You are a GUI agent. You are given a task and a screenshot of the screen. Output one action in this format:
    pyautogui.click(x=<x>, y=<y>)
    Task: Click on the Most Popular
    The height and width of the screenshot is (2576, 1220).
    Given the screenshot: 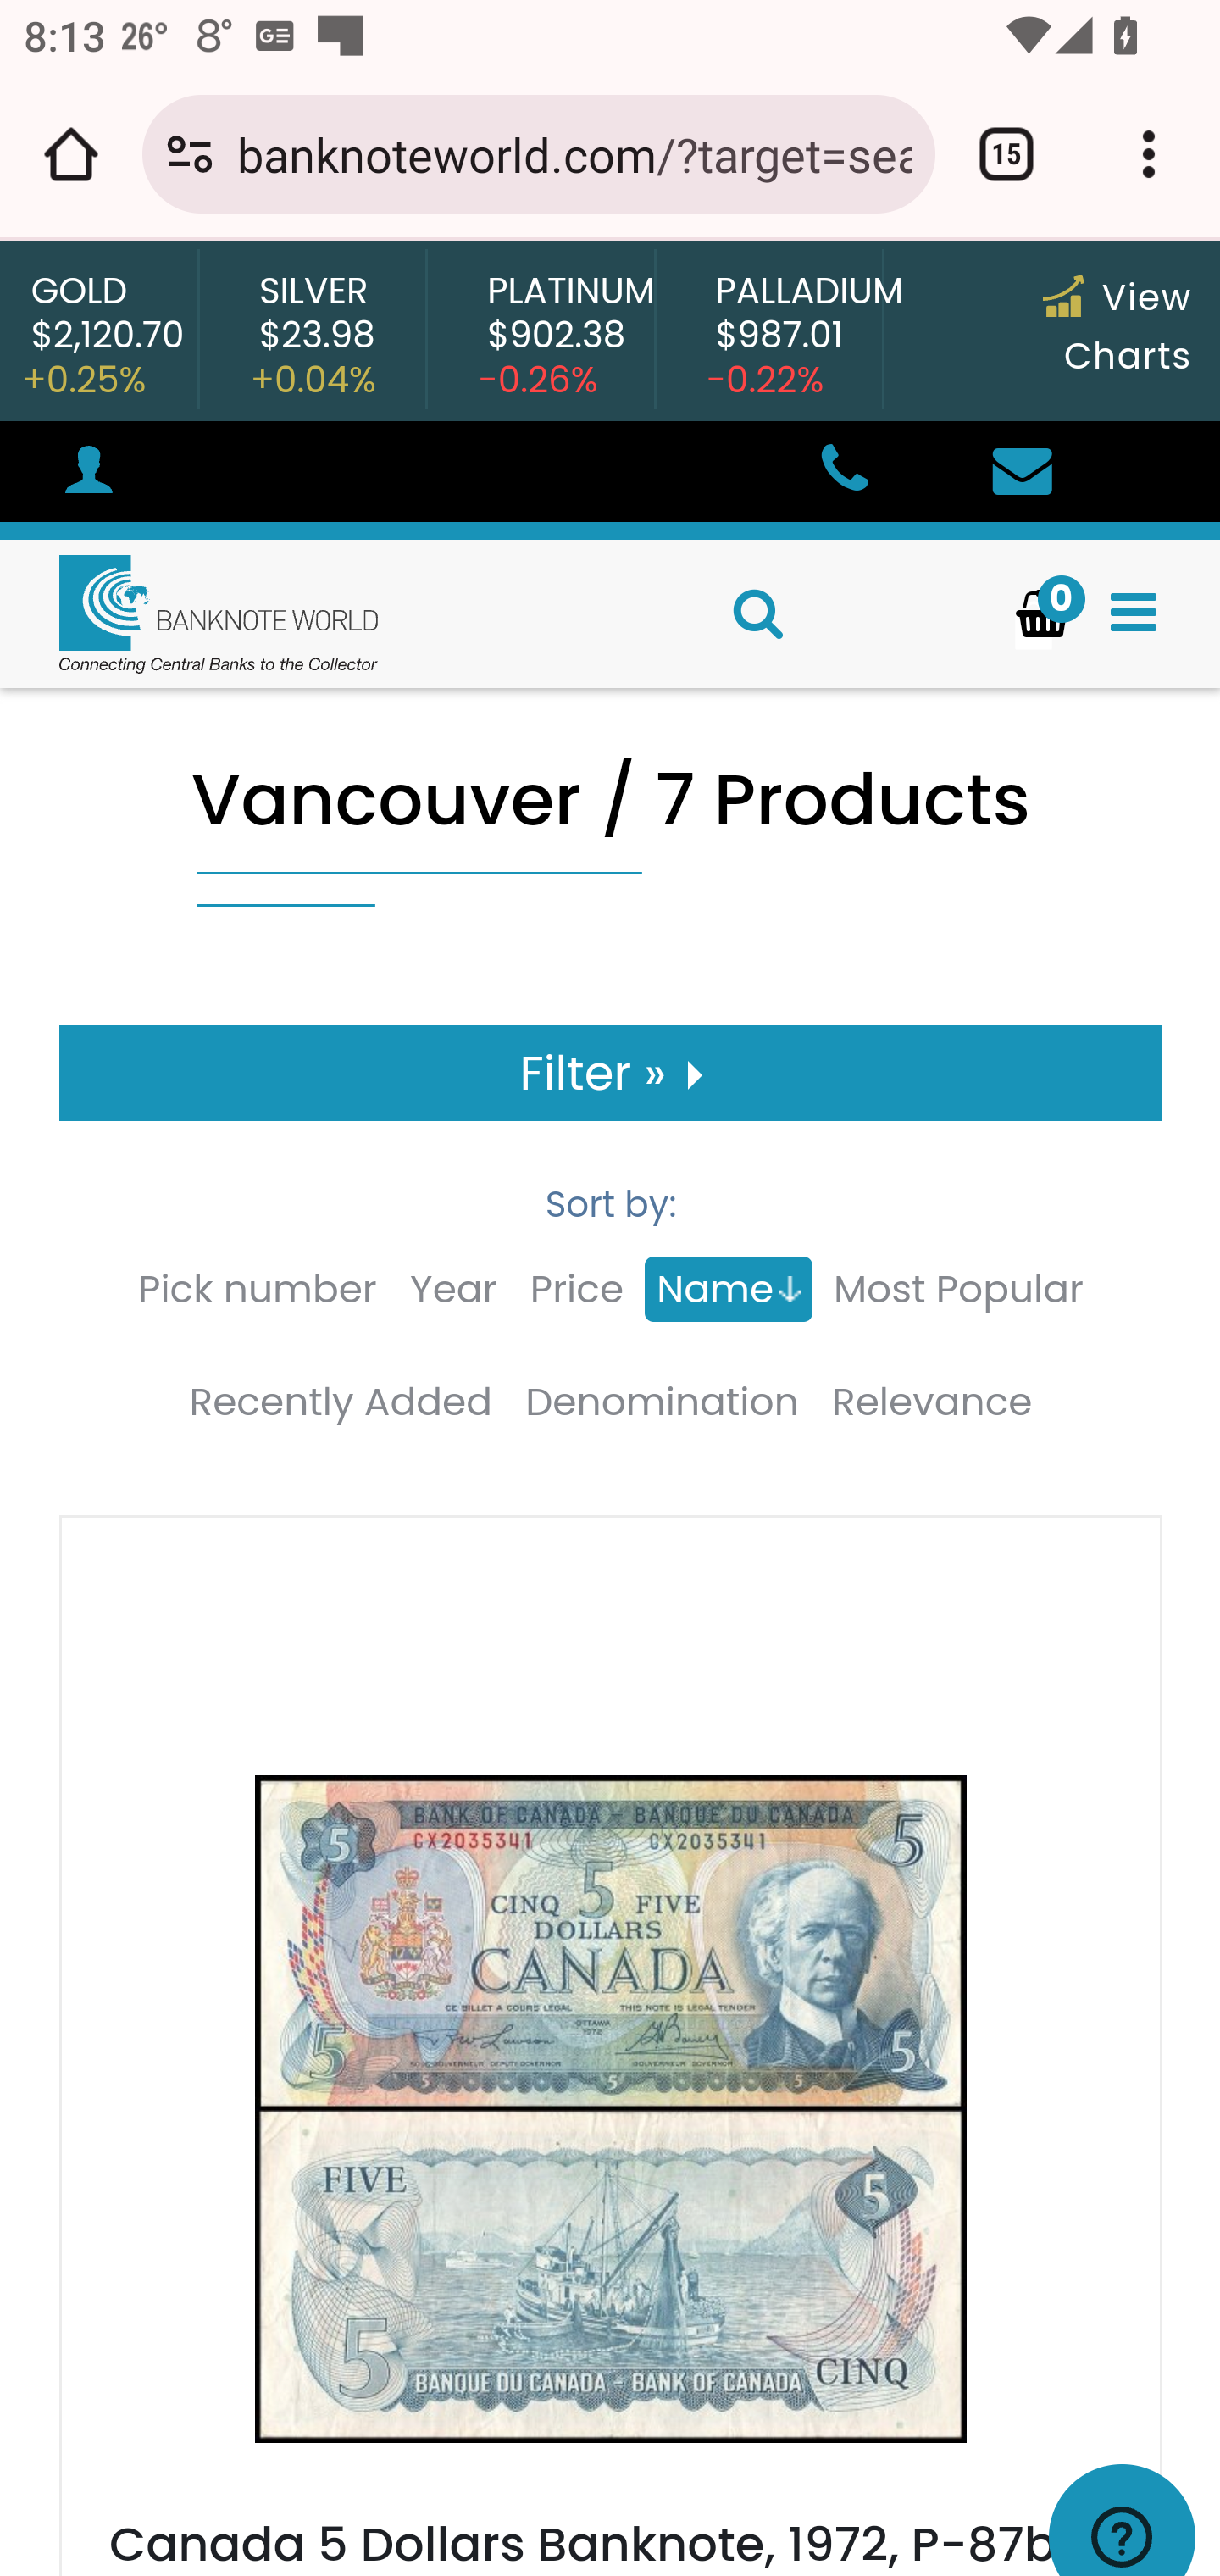 What is the action you would take?
    pyautogui.click(x=957, y=1289)
    